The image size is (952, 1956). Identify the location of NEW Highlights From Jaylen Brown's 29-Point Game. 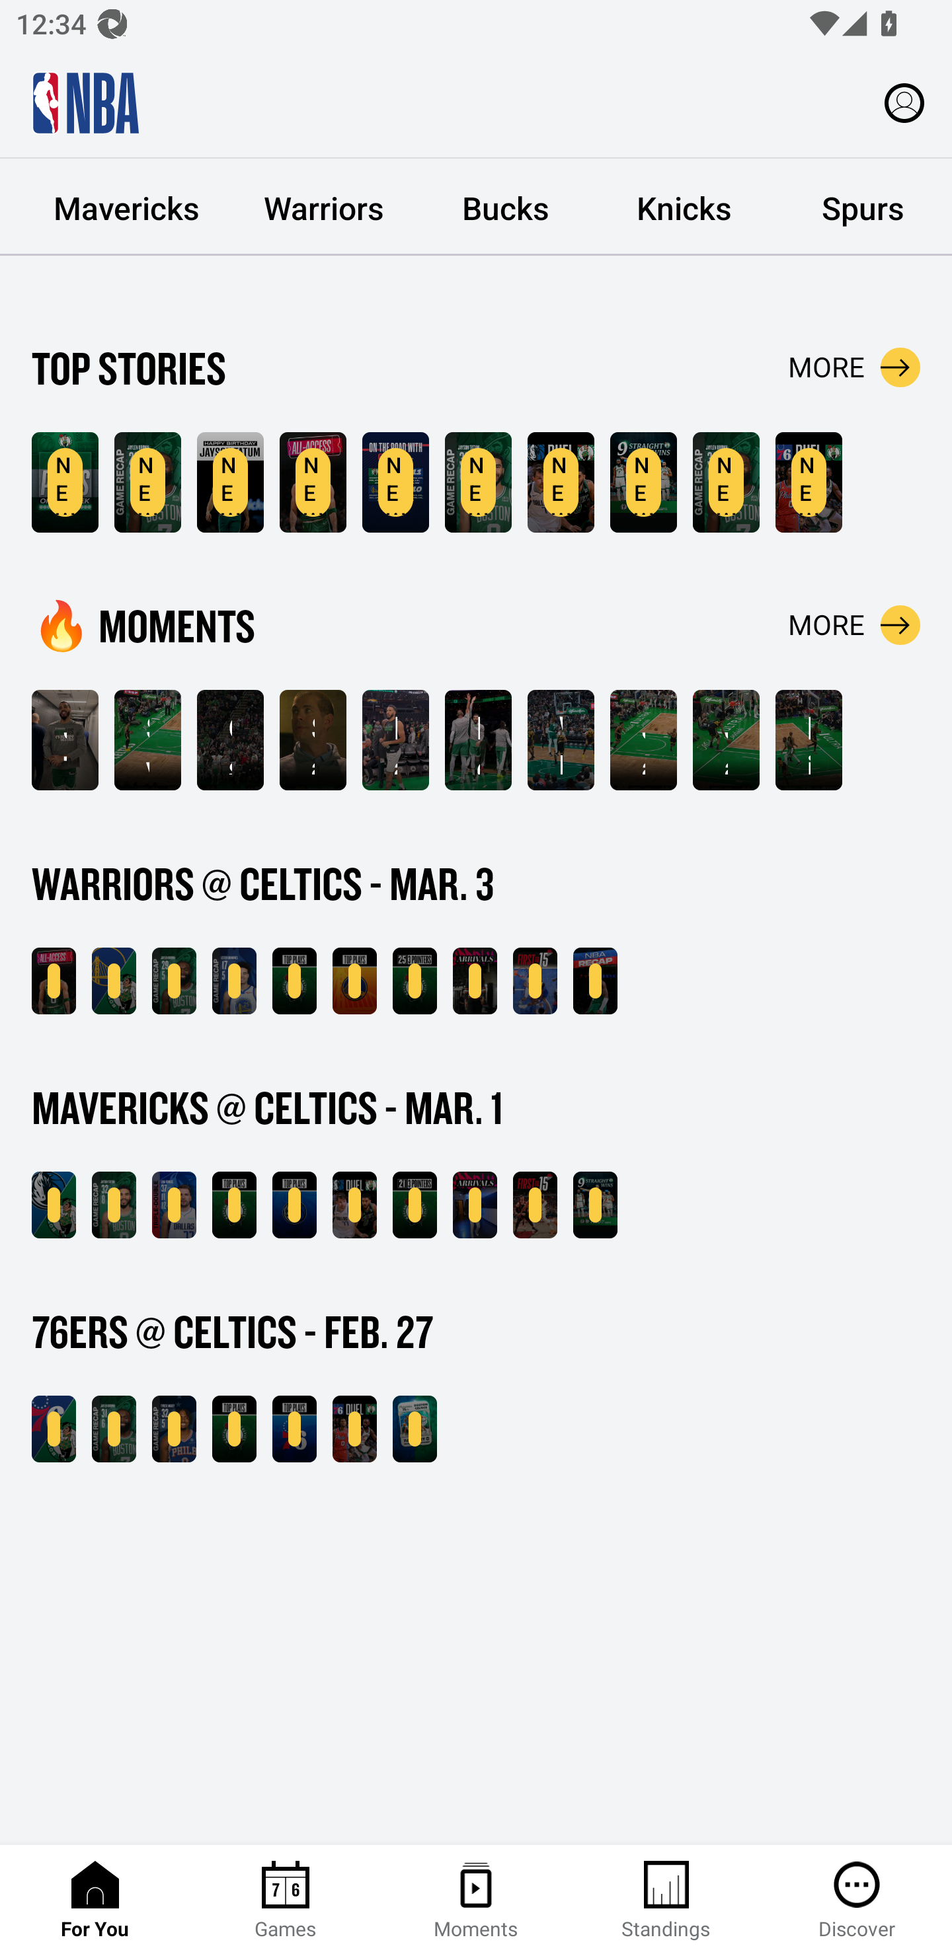
(147, 482).